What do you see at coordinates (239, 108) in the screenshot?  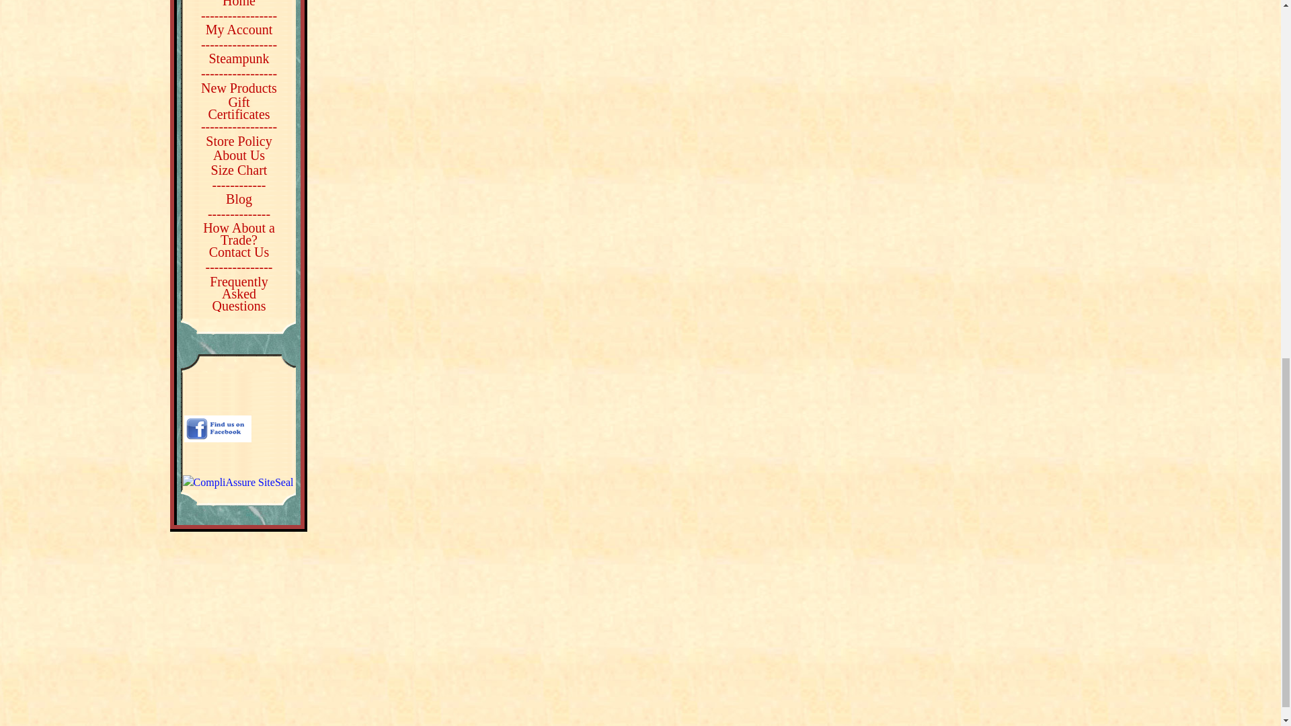 I see `Gift Certificates` at bounding box center [239, 108].